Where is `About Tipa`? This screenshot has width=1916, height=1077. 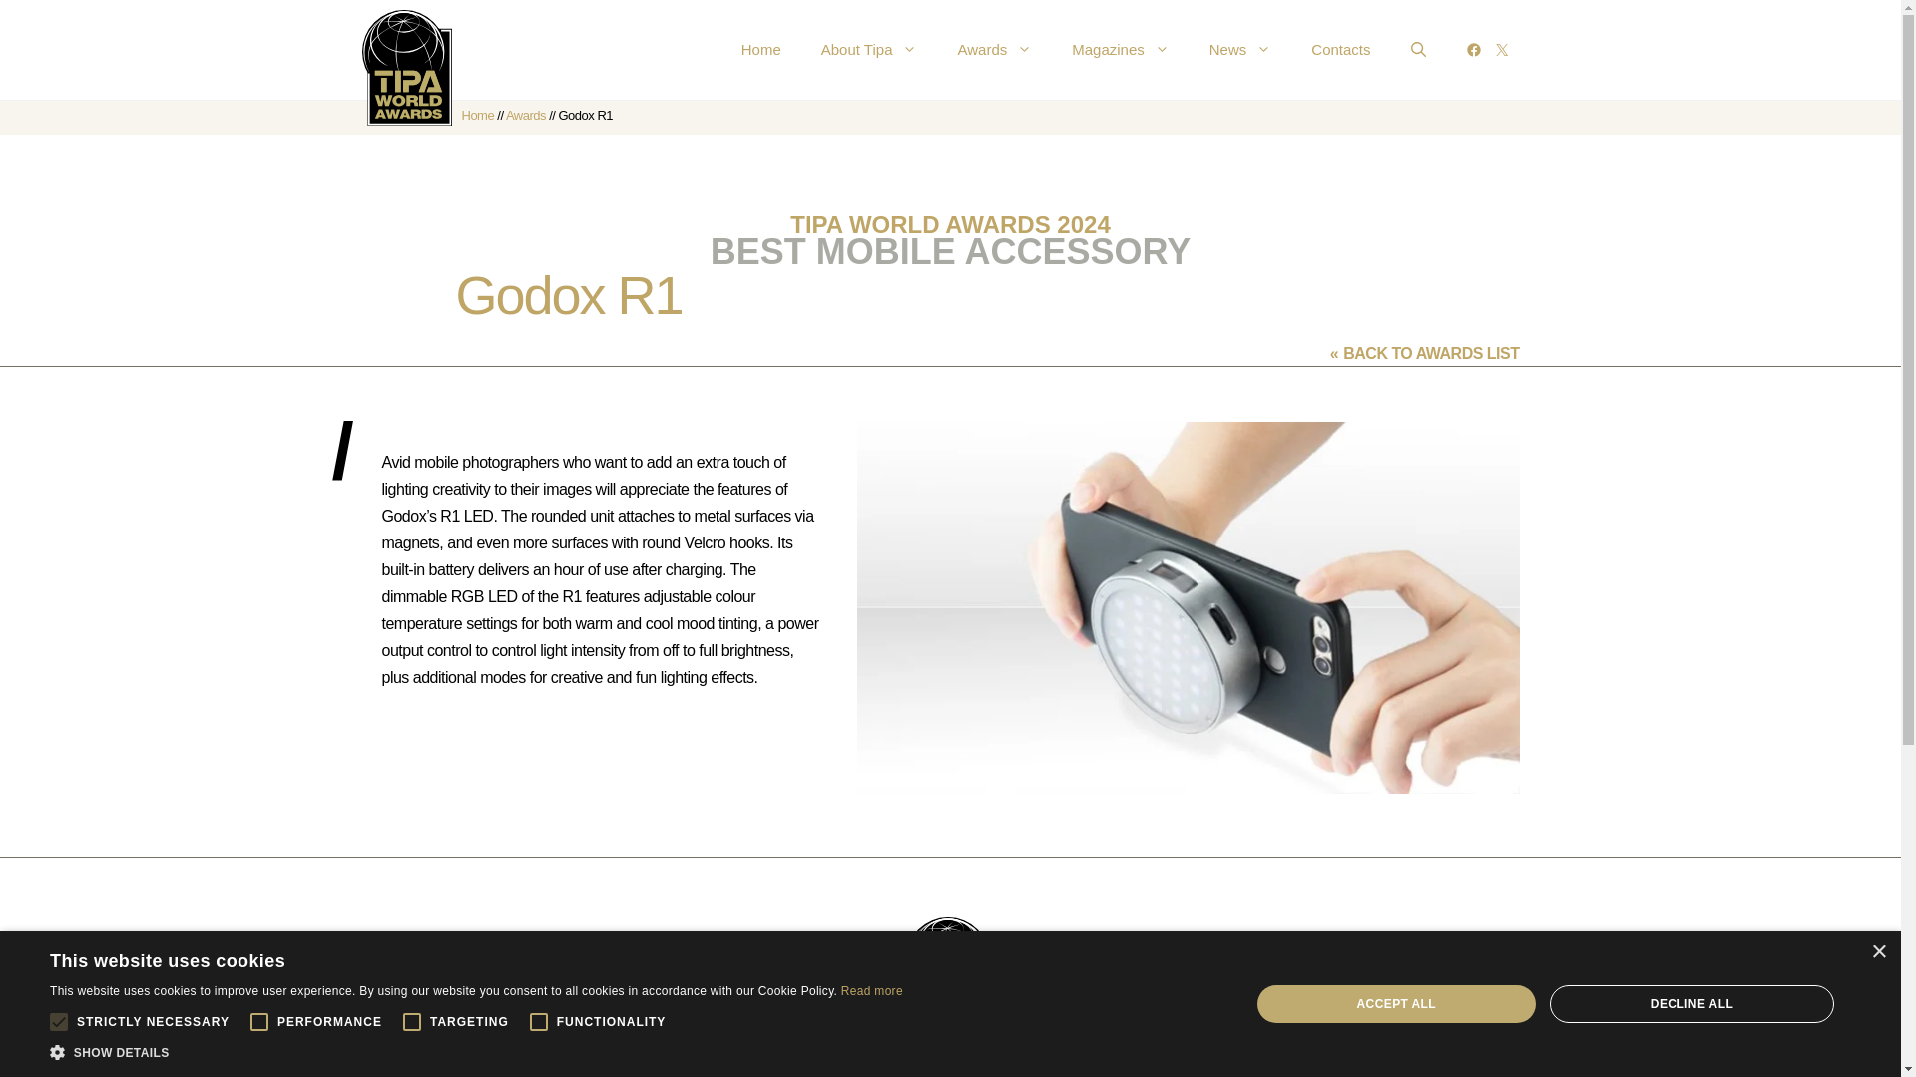
About Tipa is located at coordinates (869, 50).